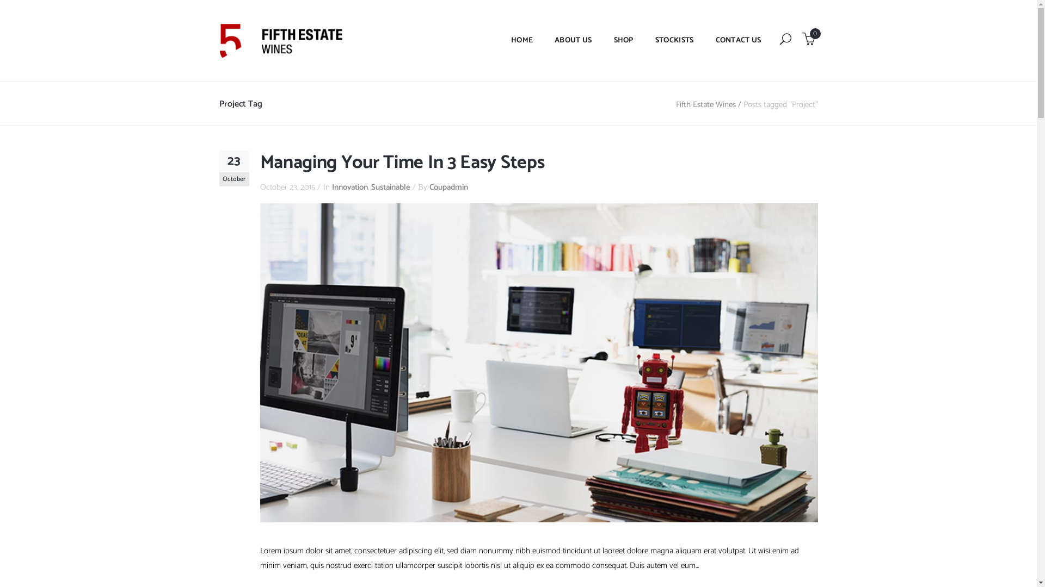  What do you see at coordinates (624, 41) in the screenshot?
I see `SHOP` at bounding box center [624, 41].